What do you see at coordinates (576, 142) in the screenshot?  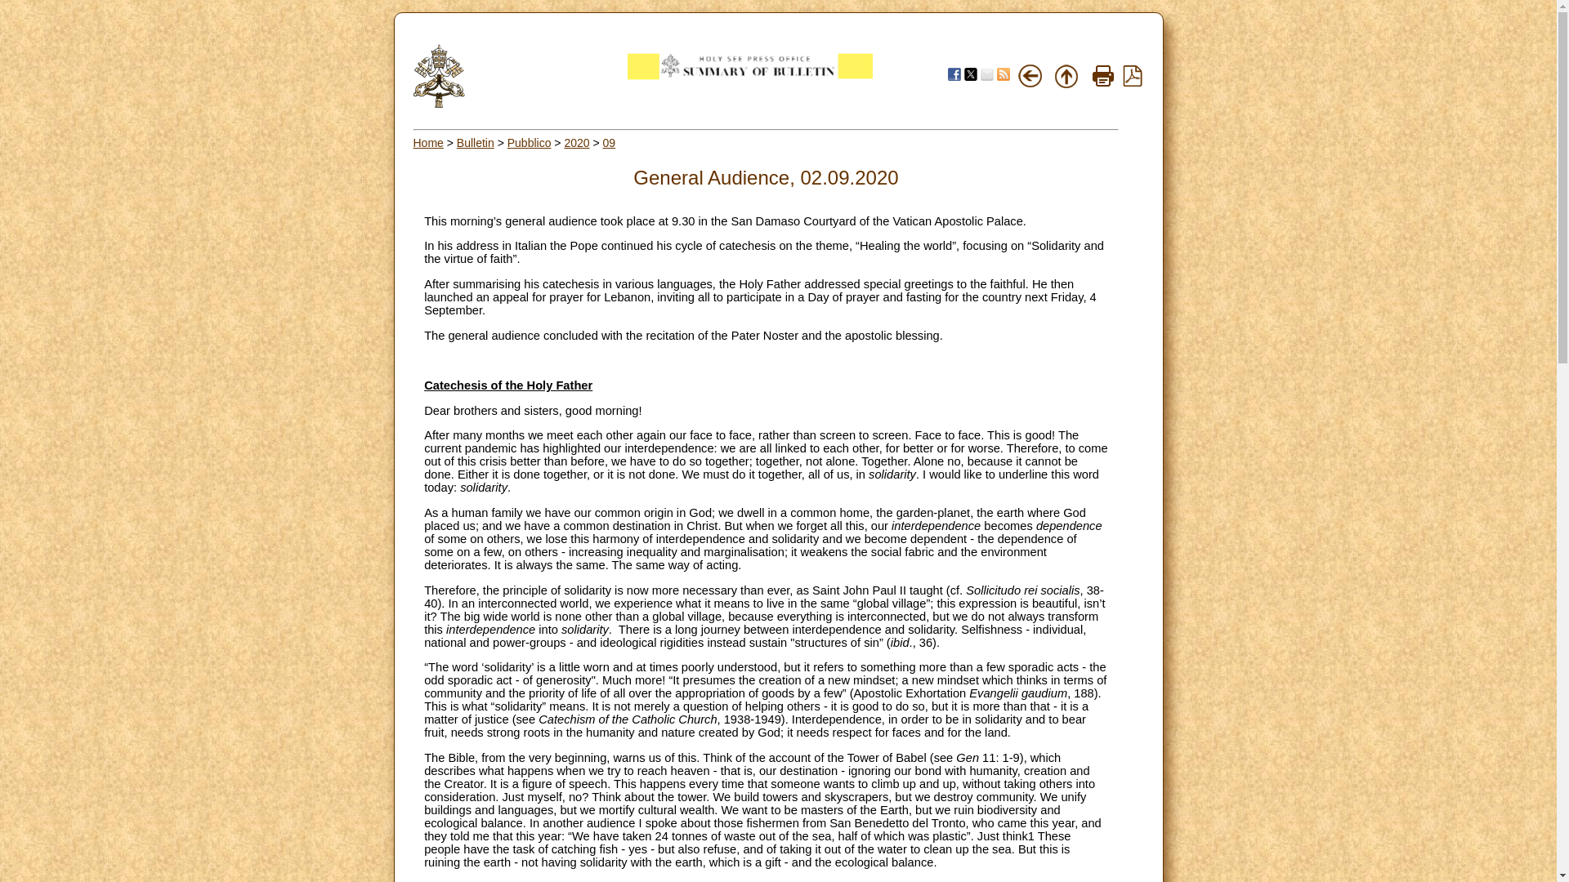 I see `2020` at bounding box center [576, 142].